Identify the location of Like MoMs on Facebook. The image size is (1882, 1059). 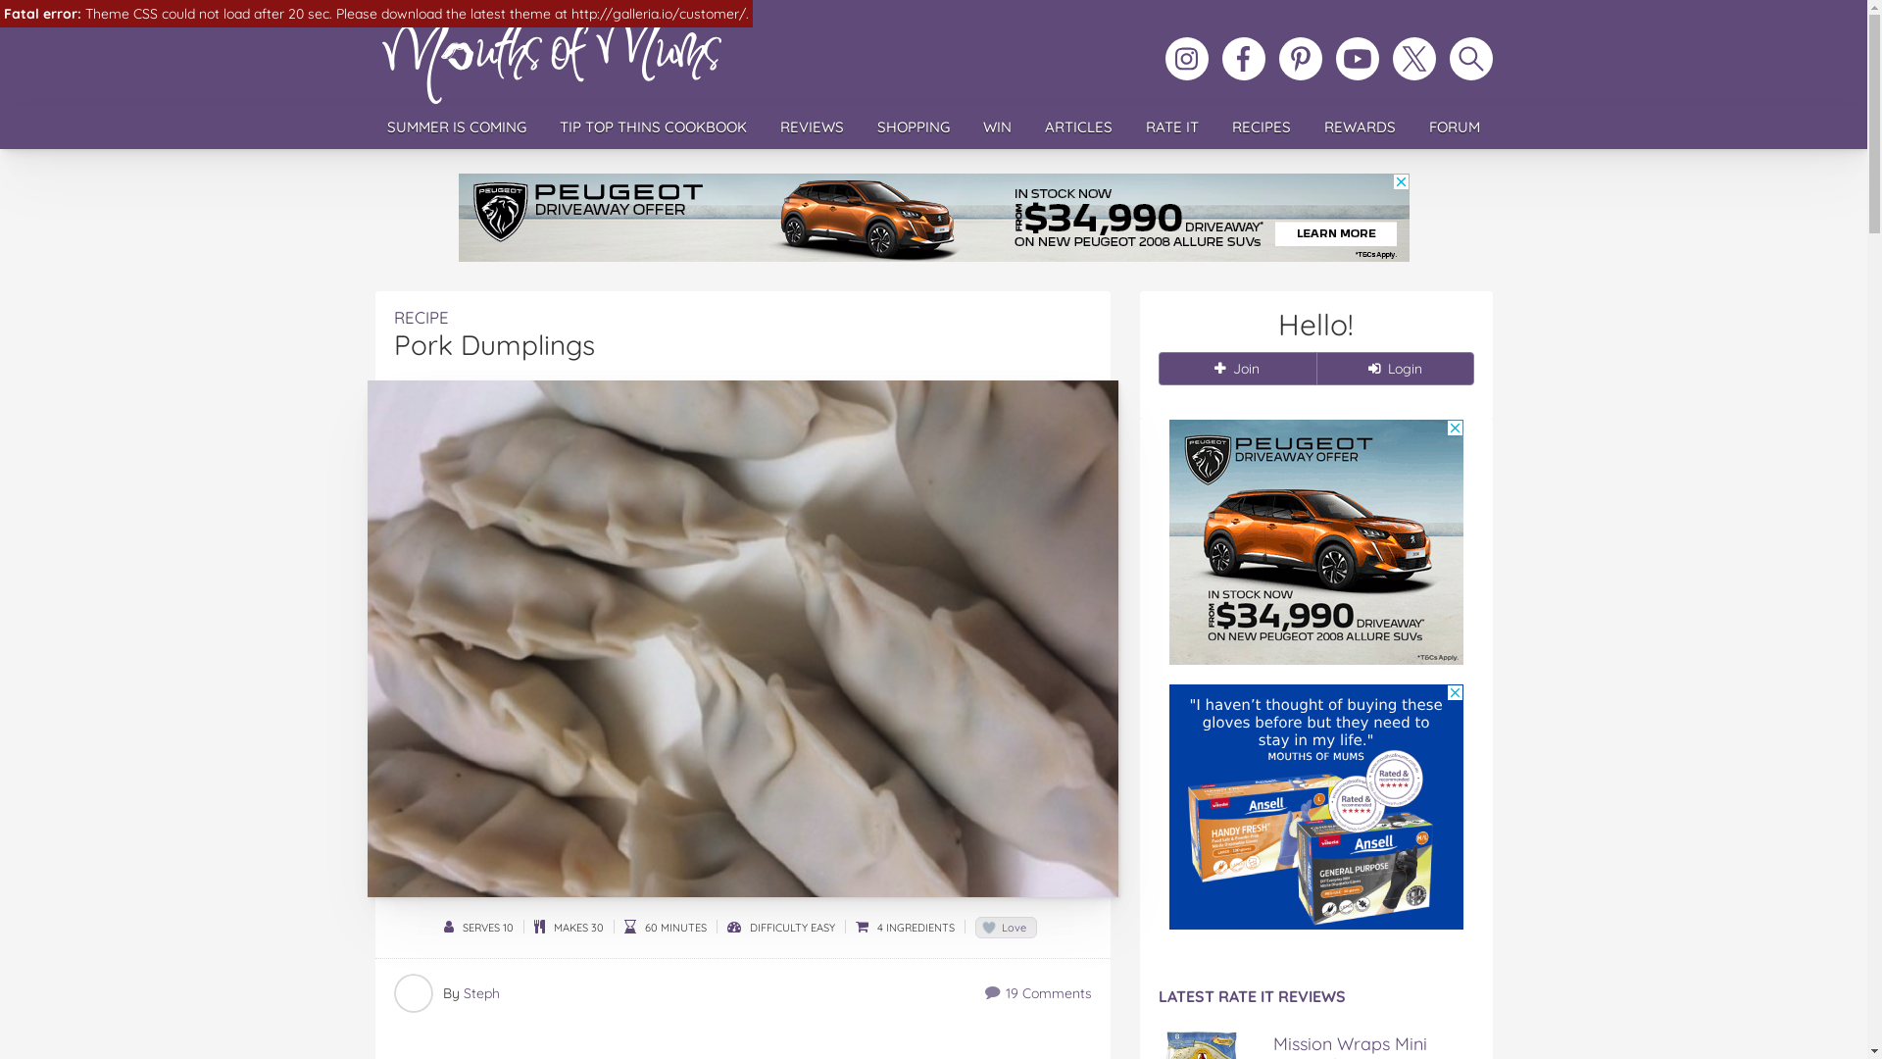
(1243, 59).